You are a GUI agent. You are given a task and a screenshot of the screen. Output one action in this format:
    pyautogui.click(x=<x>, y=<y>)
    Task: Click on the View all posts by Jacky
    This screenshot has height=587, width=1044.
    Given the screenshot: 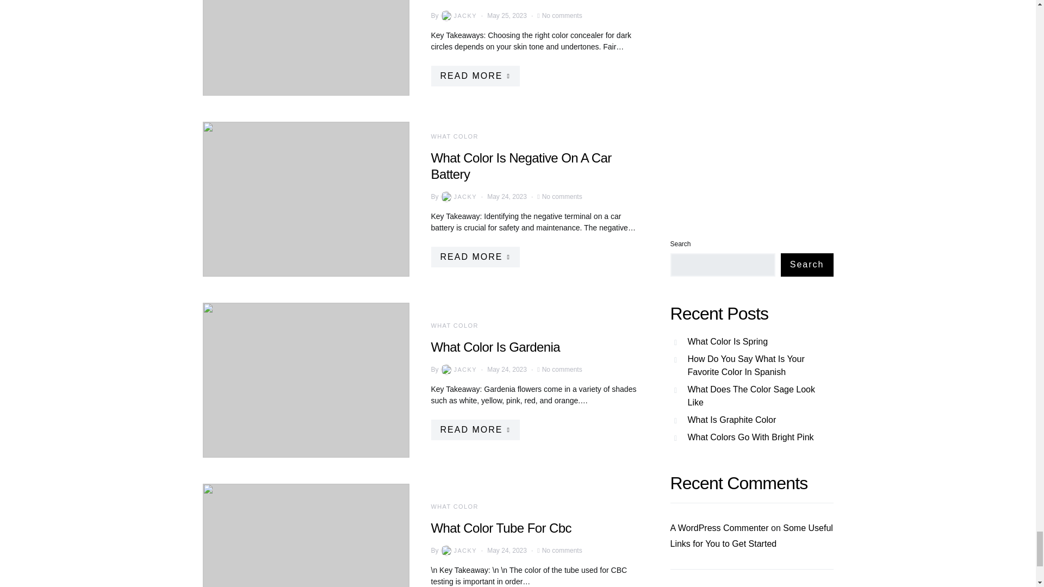 What is the action you would take?
    pyautogui.click(x=458, y=550)
    